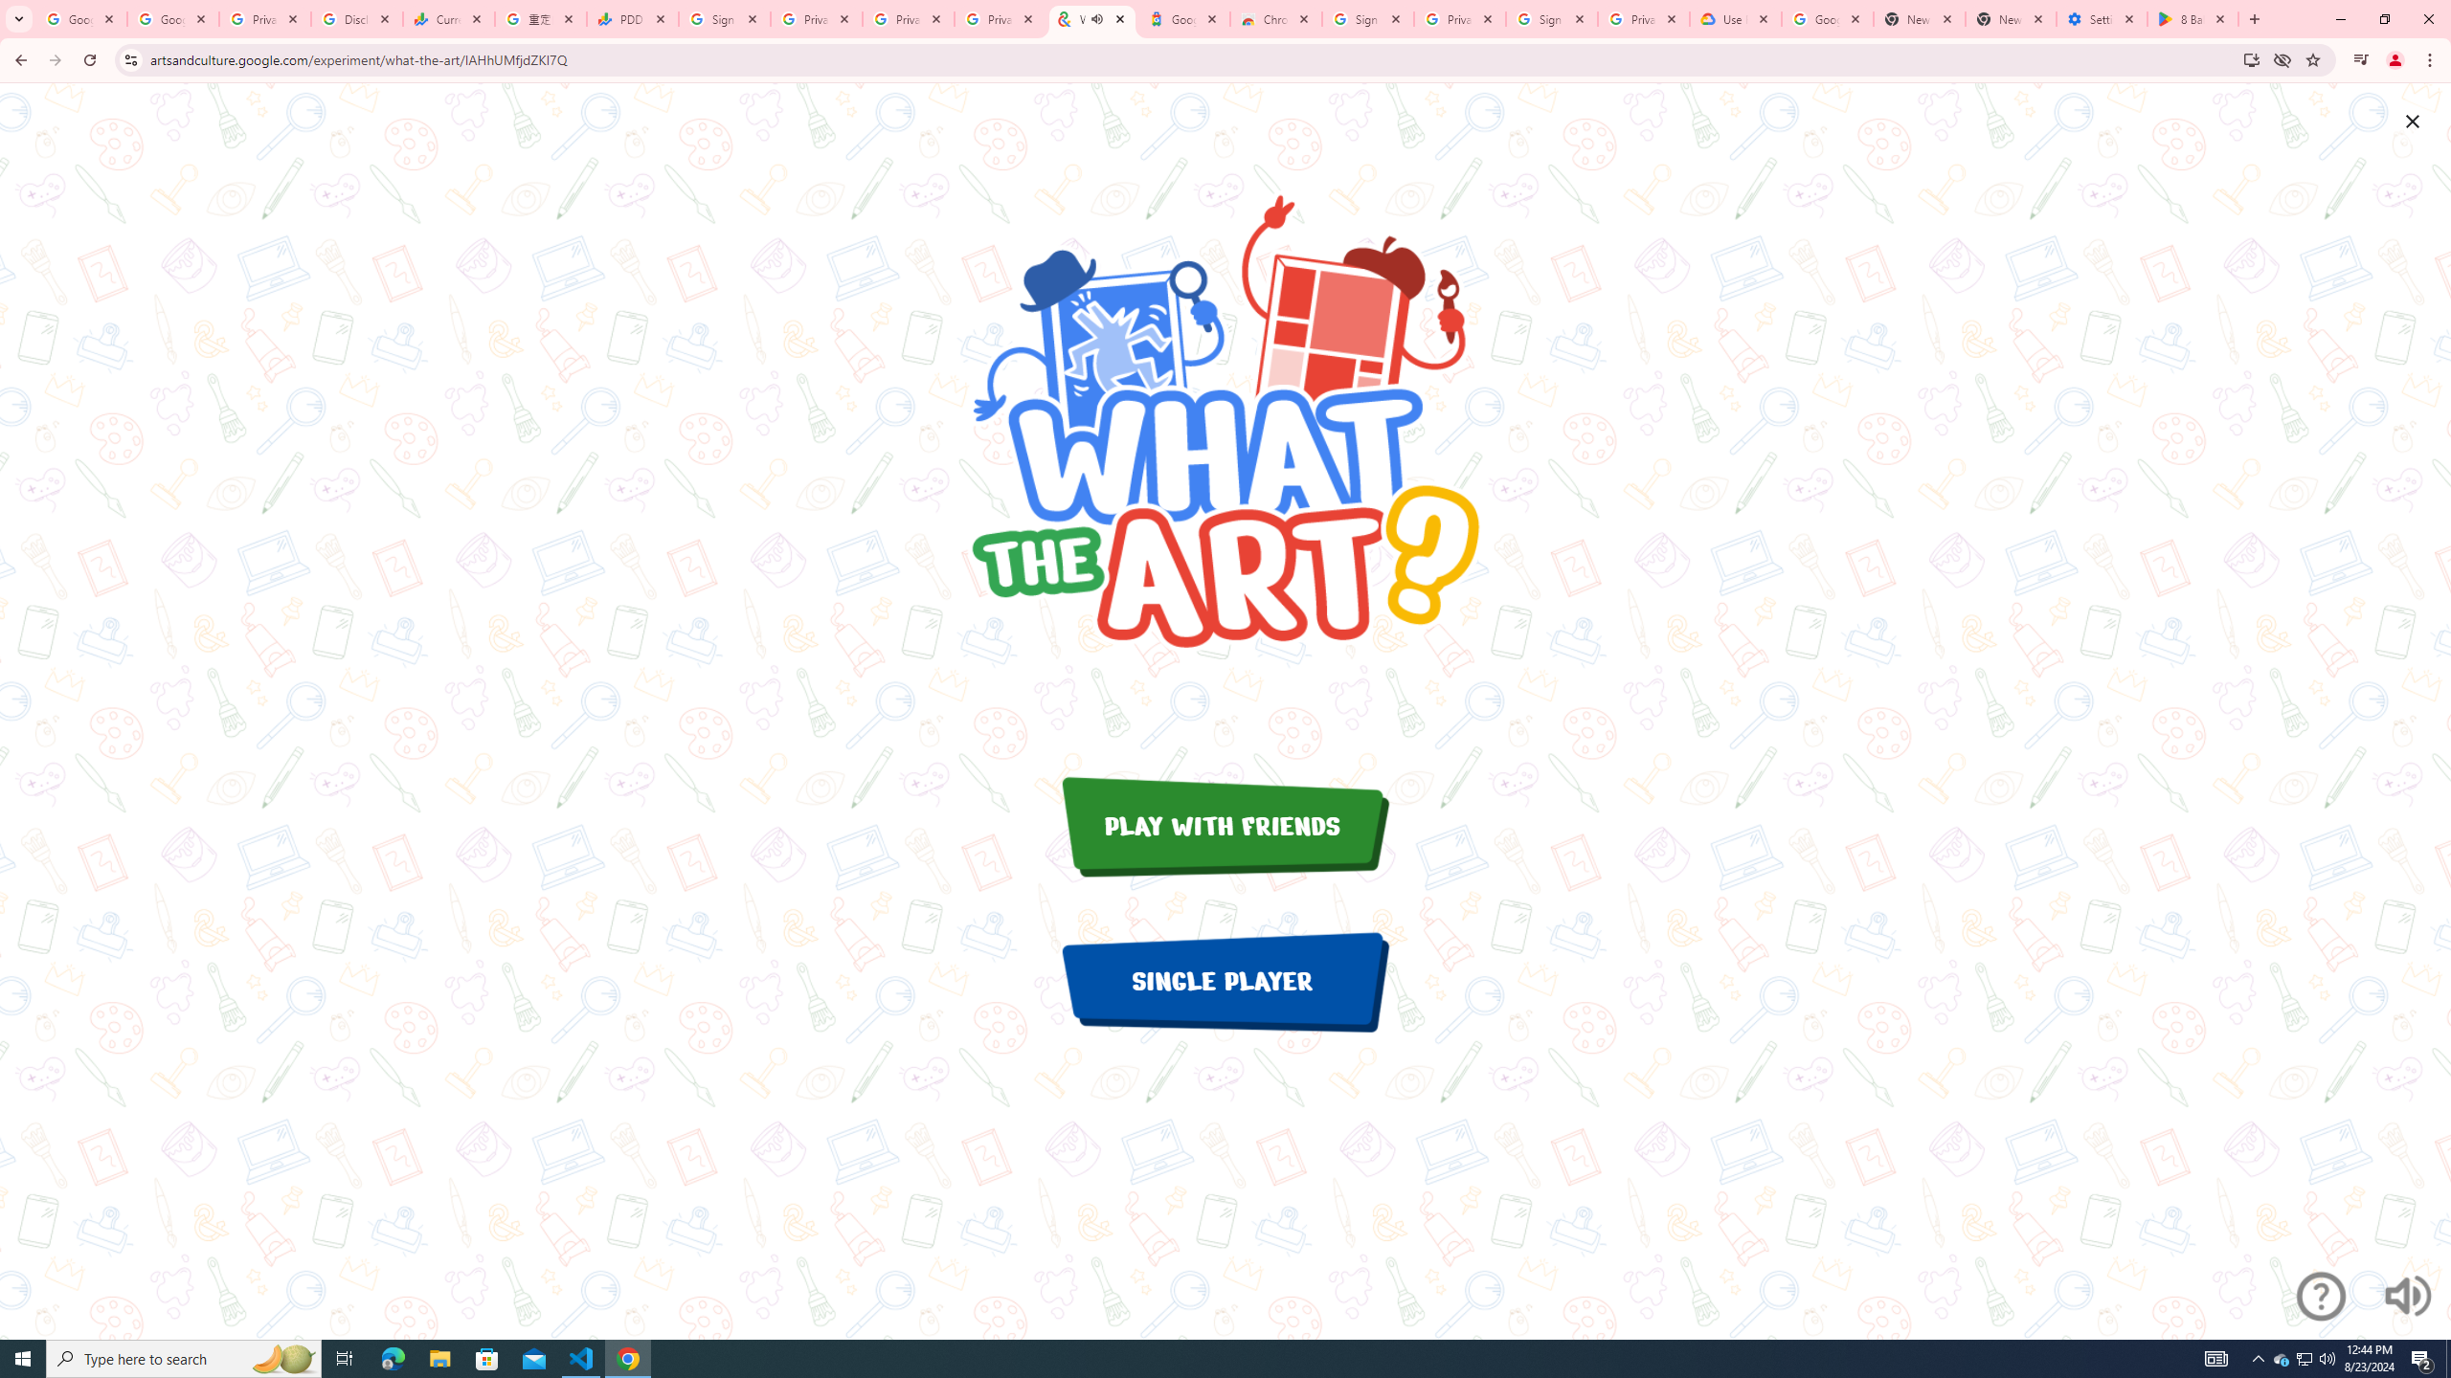  Describe the element at coordinates (908, 19) in the screenshot. I see `Privacy Checkup` at that location.